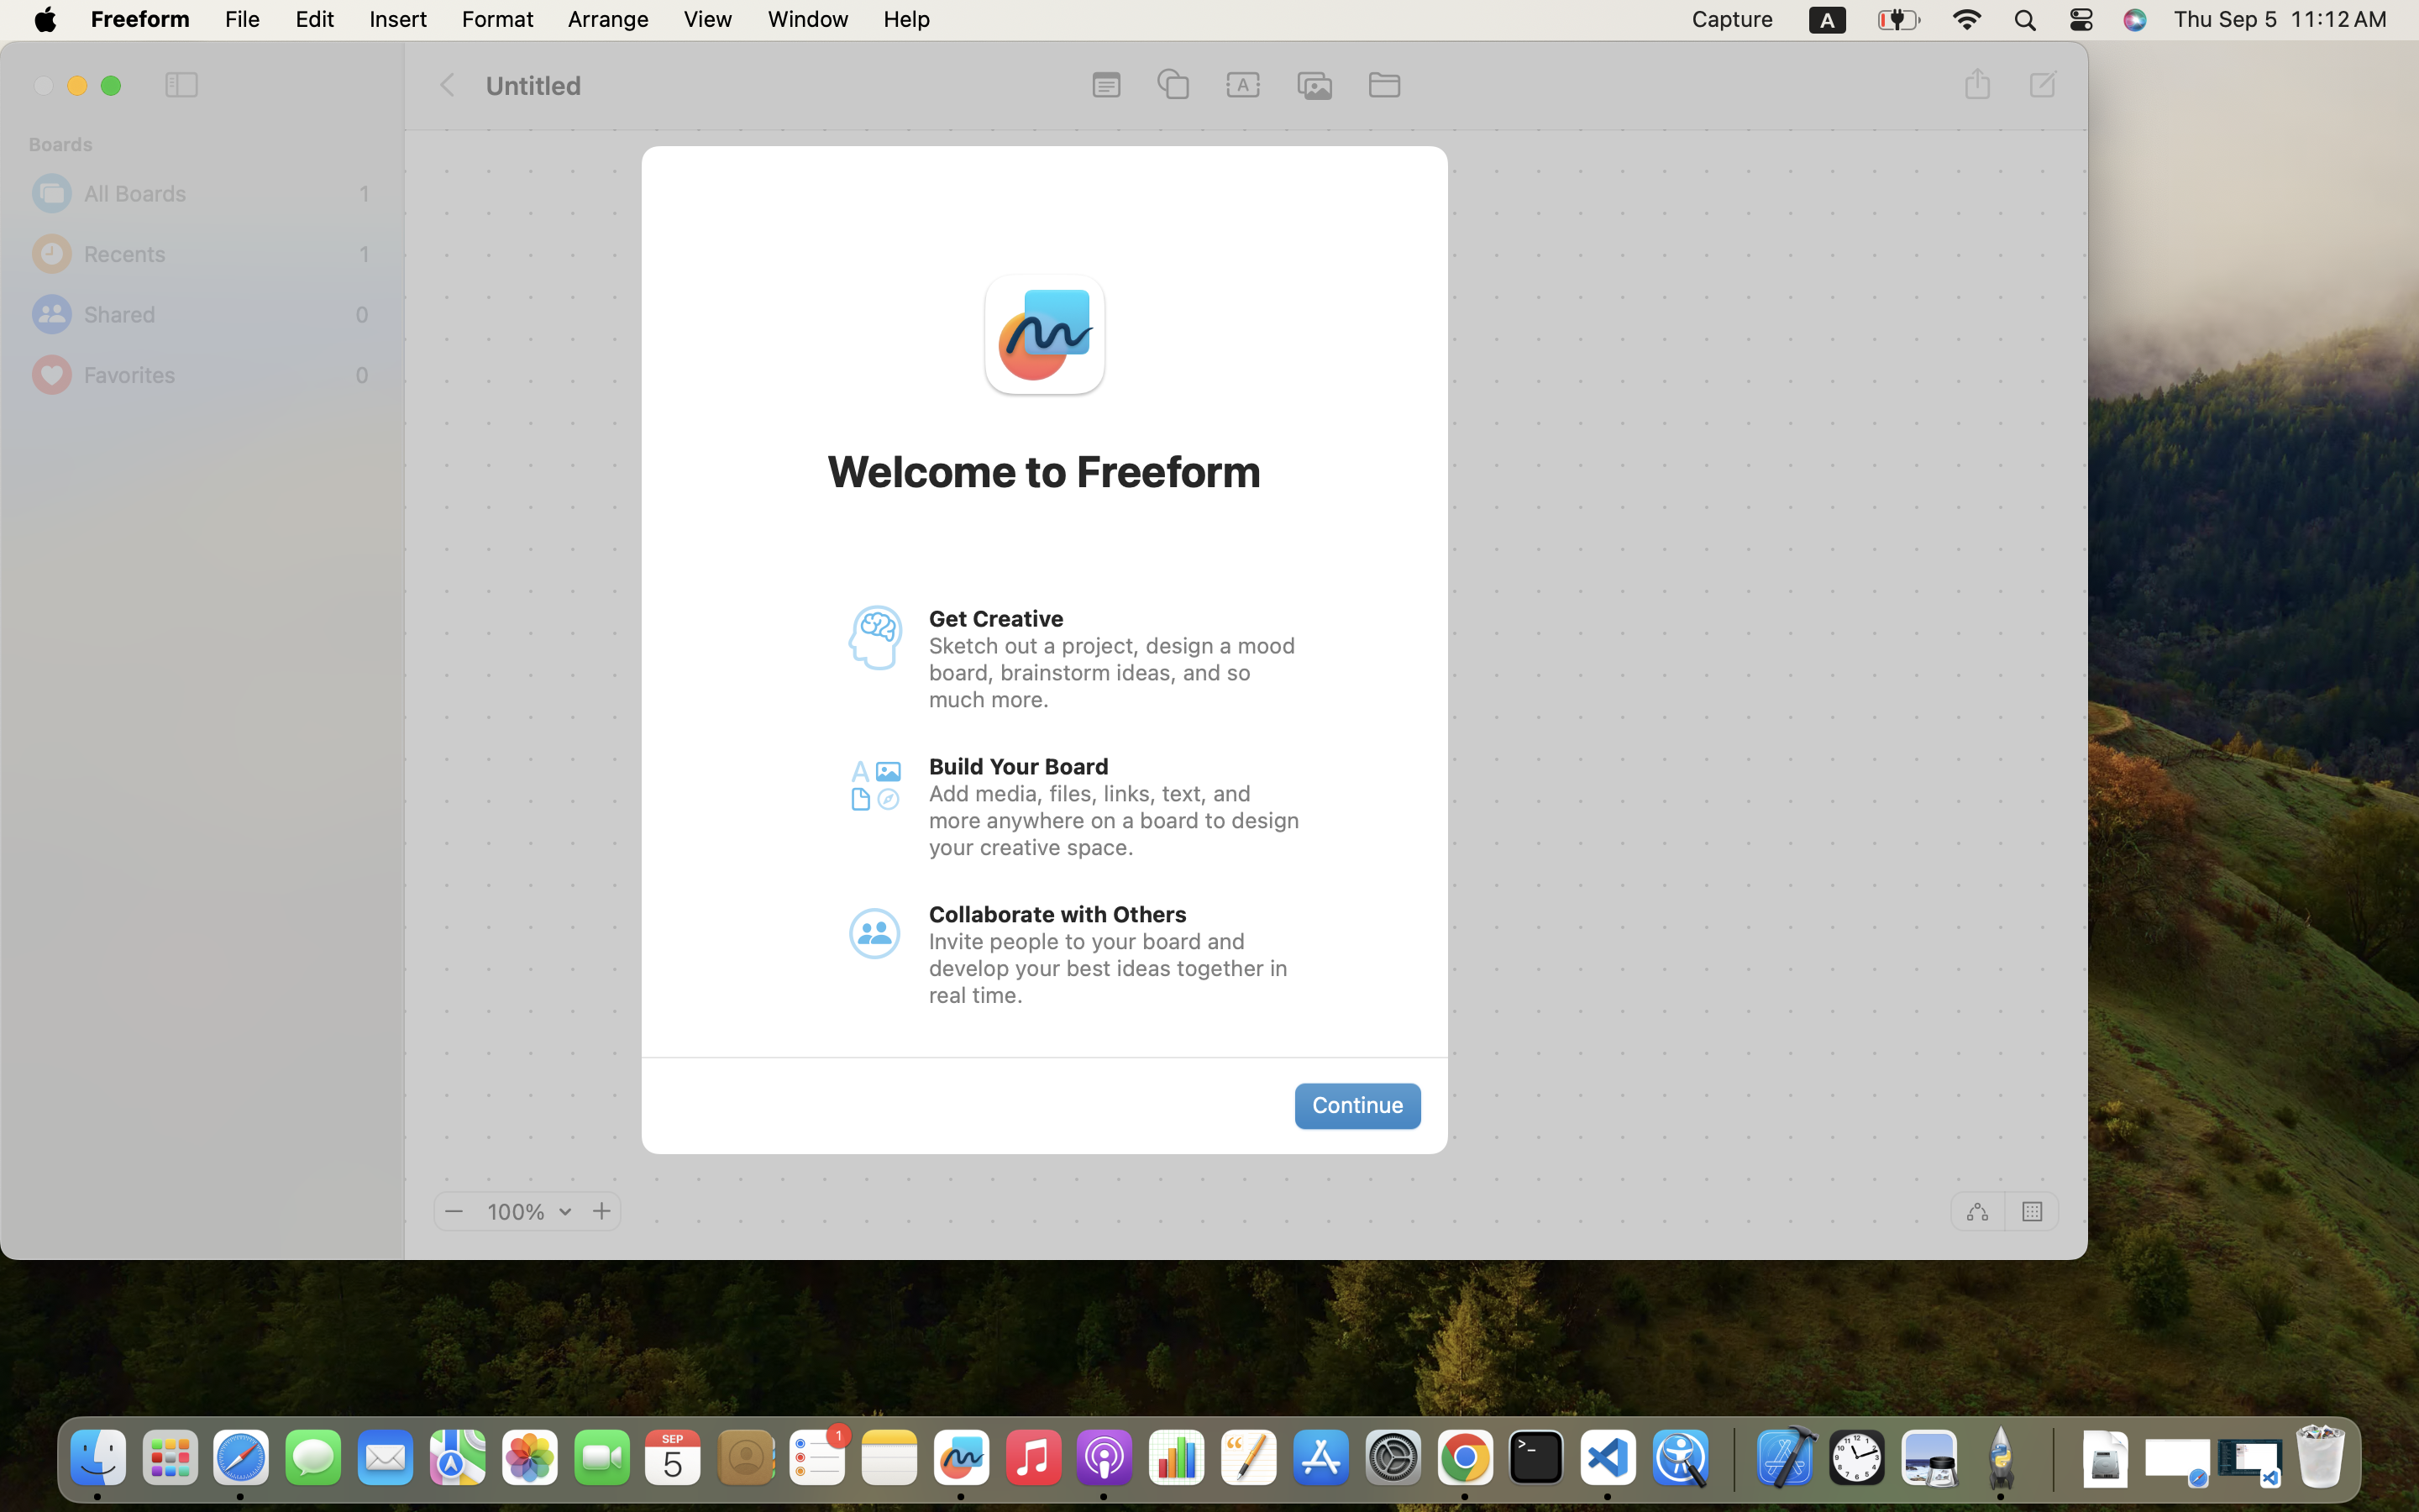 This screenshot has height=1512, width=2419. Describe the element at coordinates (1045, 471) in the screenshot. I see `Welcome to Freeform` at that location.